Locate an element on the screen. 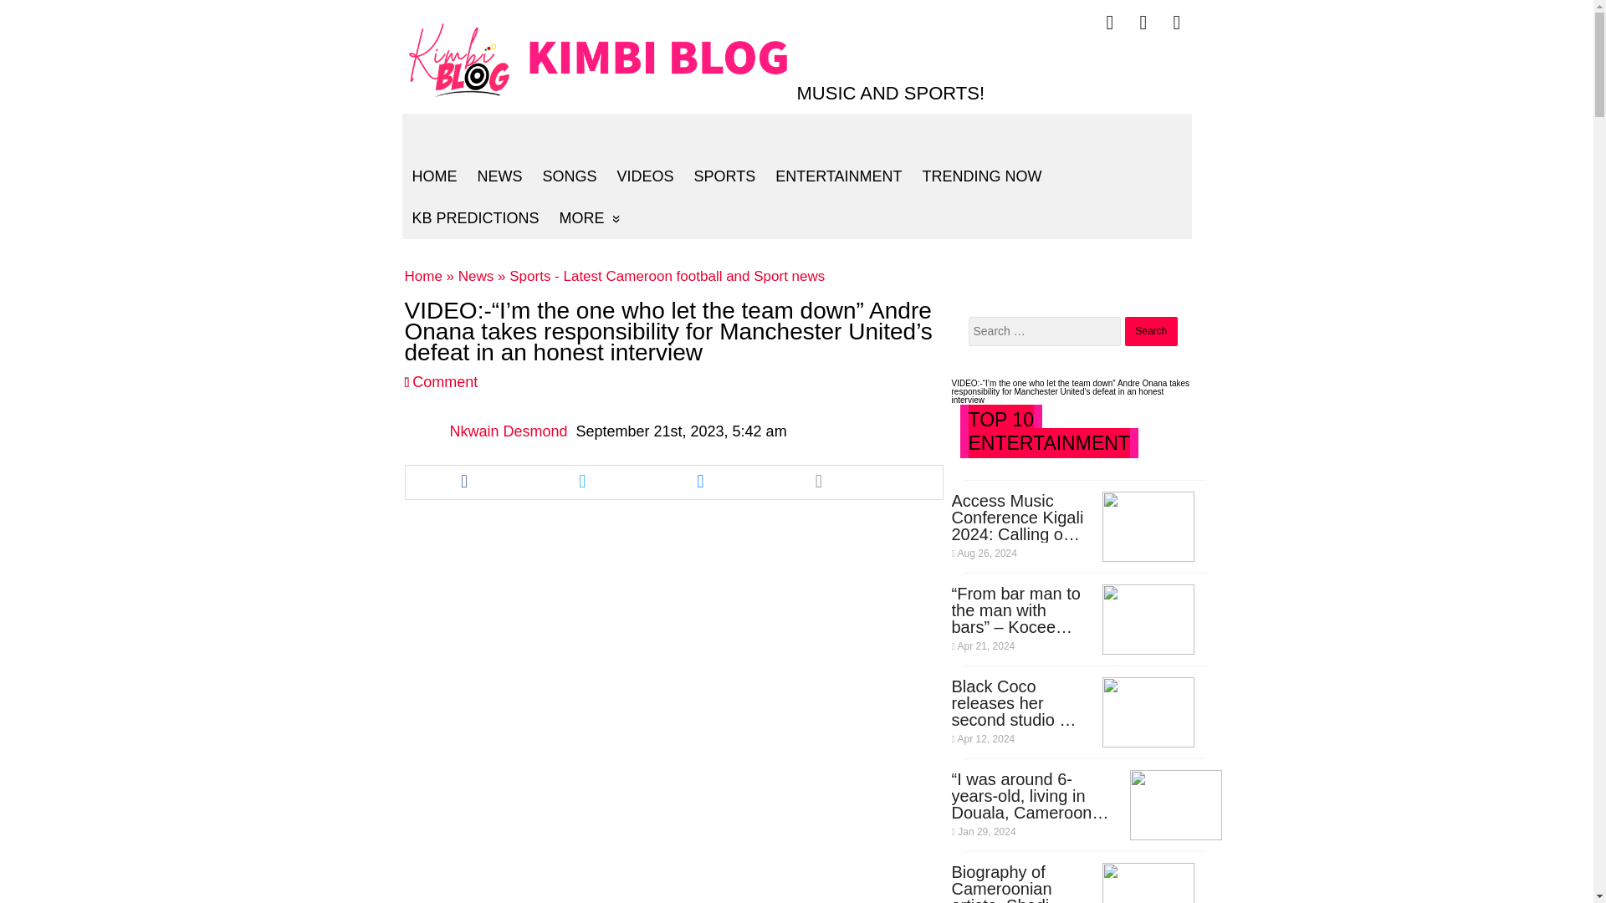 The image size is (1606, 903). Home is located at coordinates (423, 276).